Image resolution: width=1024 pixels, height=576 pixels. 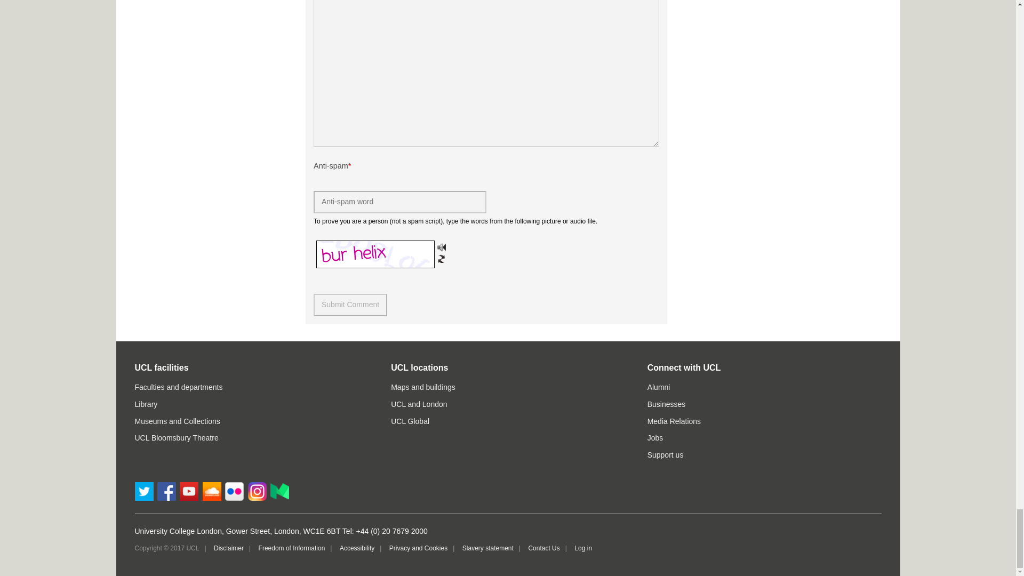 I want to click on Submit Comment, so click(x=350, y=305).